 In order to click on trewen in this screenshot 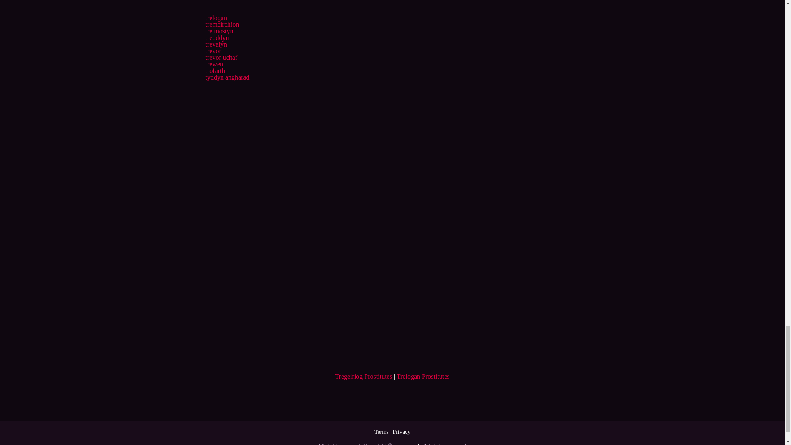, I will do `click(214, 64)`.